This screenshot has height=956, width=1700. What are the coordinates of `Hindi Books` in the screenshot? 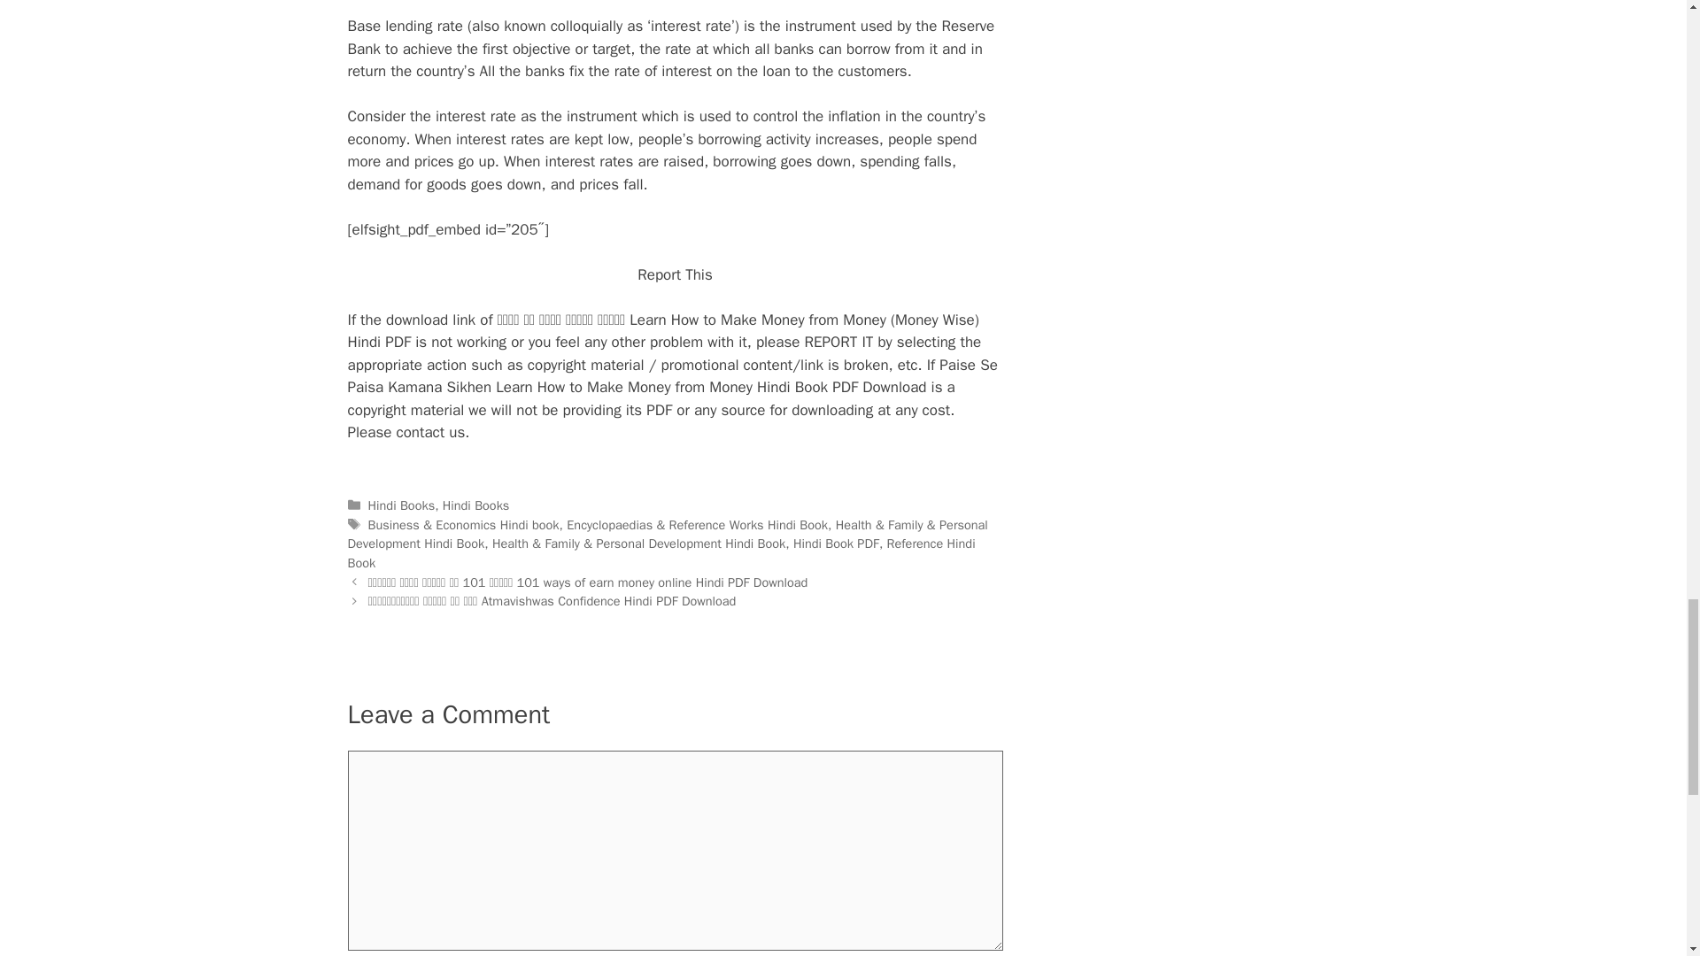 It's located at (476, 505).